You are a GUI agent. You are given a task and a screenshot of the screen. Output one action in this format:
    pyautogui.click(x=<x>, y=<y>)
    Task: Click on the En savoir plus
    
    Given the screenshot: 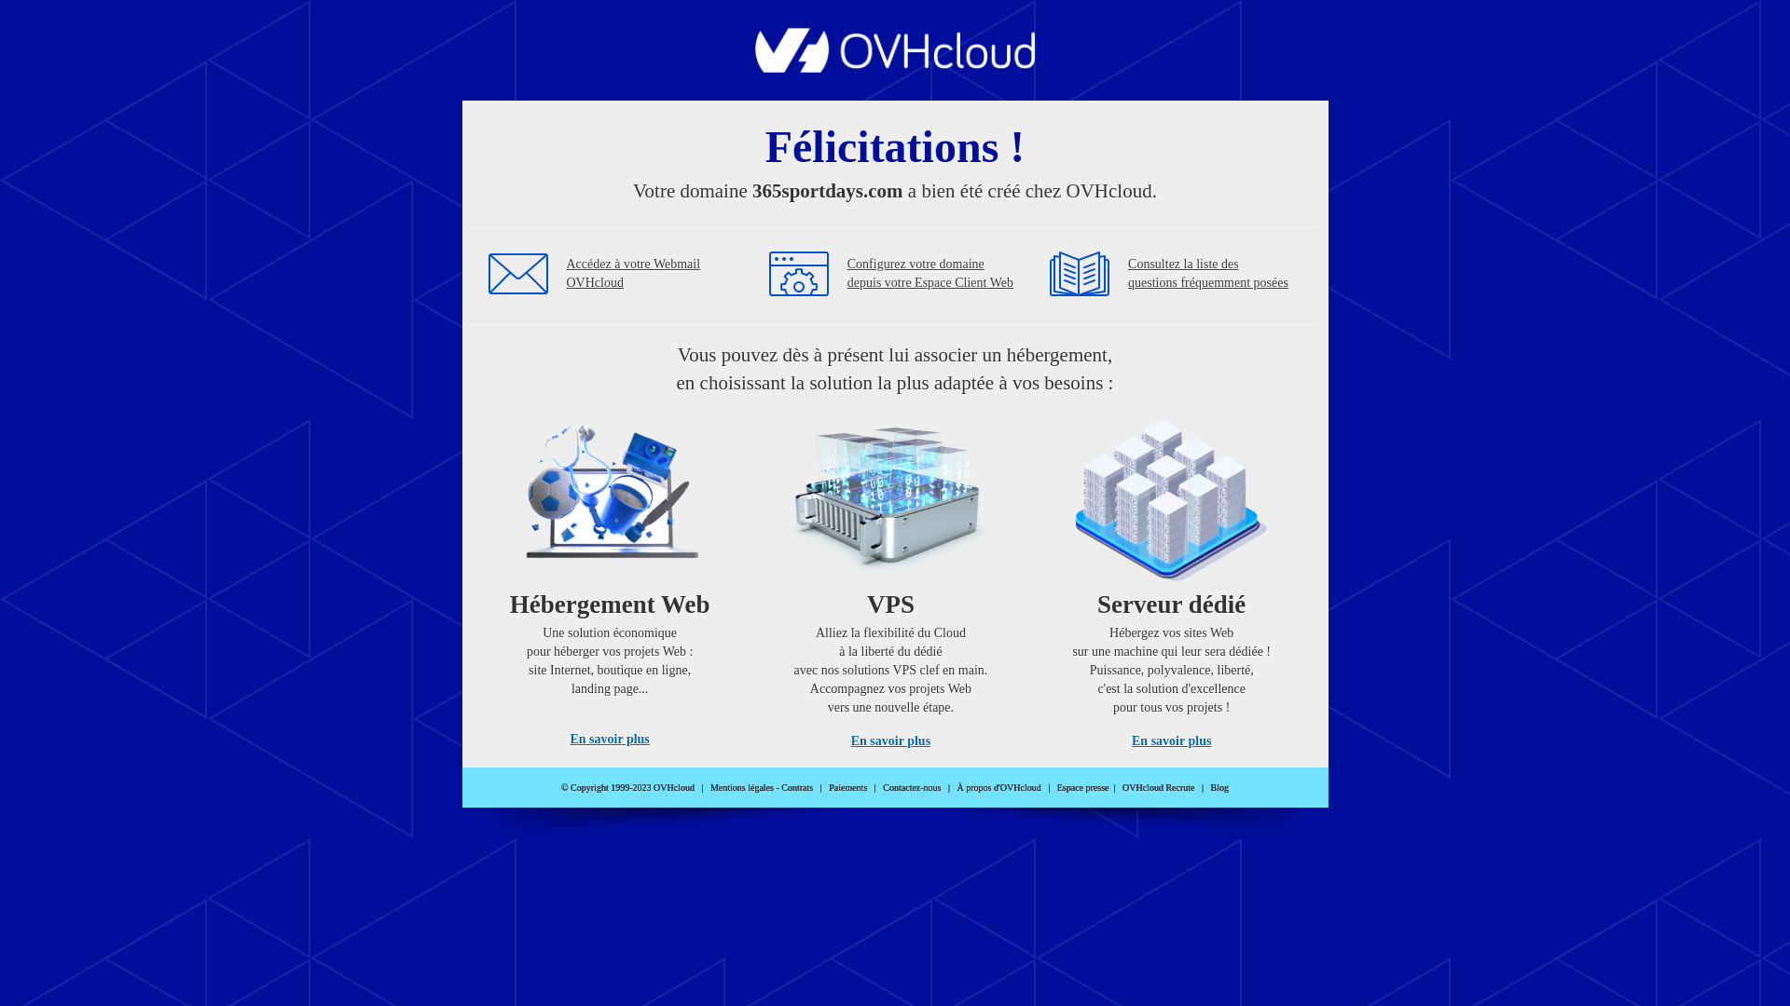 What is the action you would take?
    pyautogui.click(x=891, y=741)
    